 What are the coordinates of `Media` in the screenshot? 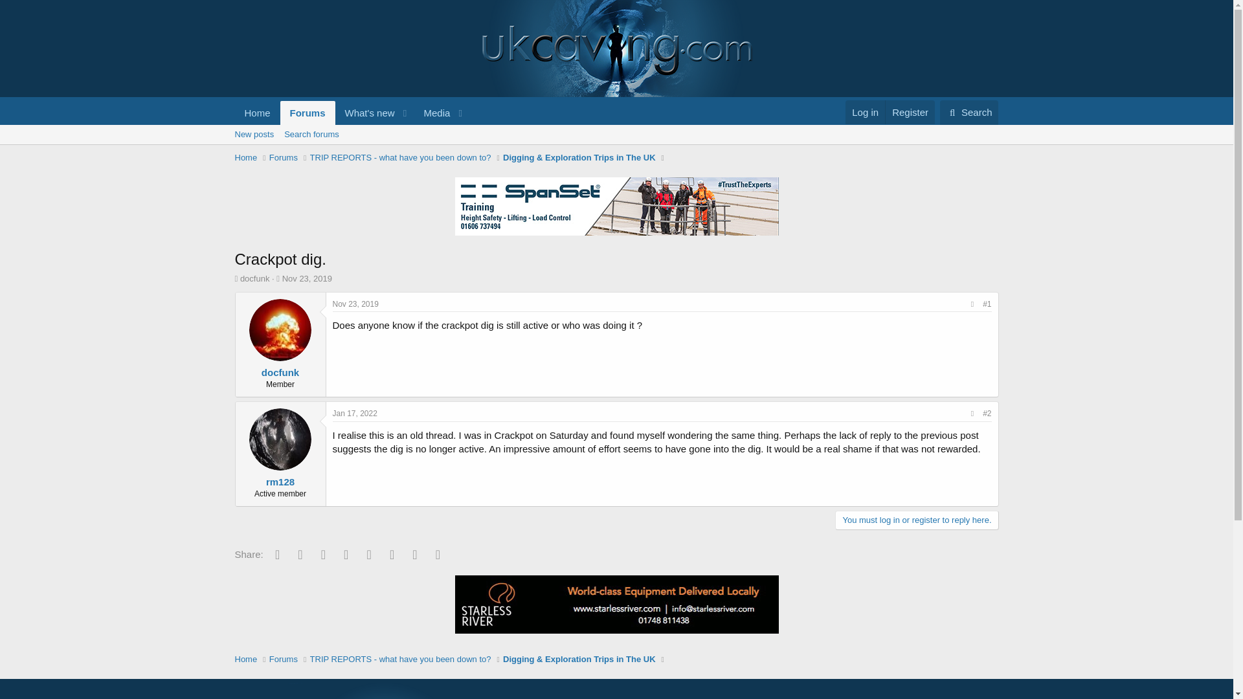 It's located at (307, 278).